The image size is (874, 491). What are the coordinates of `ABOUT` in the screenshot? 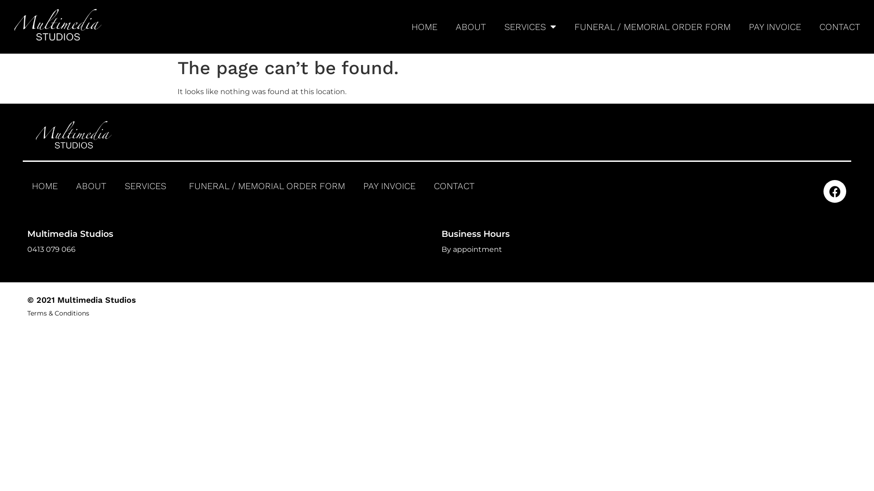 It's located at (91, 186).